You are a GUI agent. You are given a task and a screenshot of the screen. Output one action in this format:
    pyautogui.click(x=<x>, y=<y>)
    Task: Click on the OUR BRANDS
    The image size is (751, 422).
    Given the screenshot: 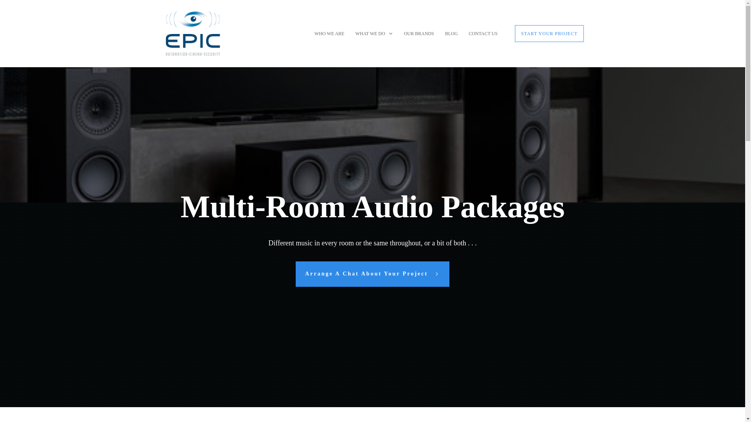 What is the action you would take?
    pyautogui.click(x=419, y=34)
    